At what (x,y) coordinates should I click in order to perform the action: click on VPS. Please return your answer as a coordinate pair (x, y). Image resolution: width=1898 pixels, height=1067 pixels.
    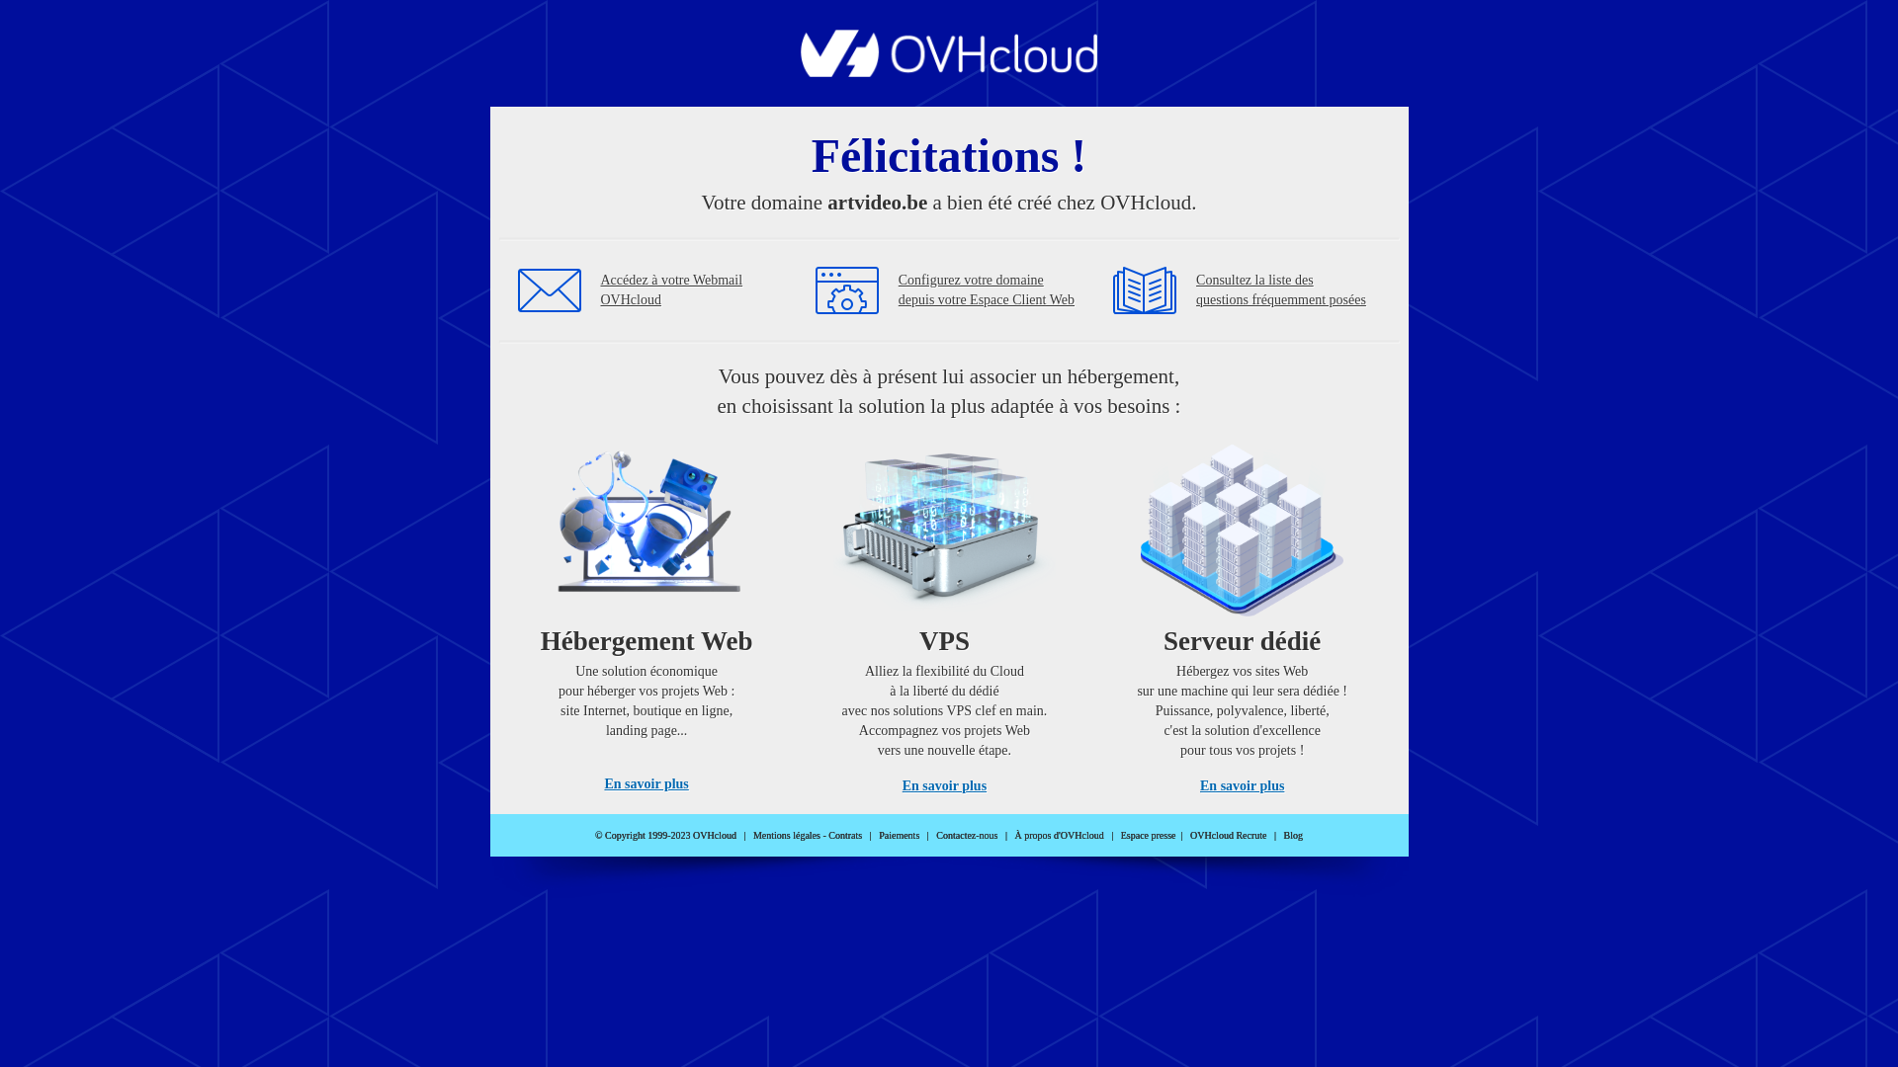
    Looking at the image, I should click on (945, 613).